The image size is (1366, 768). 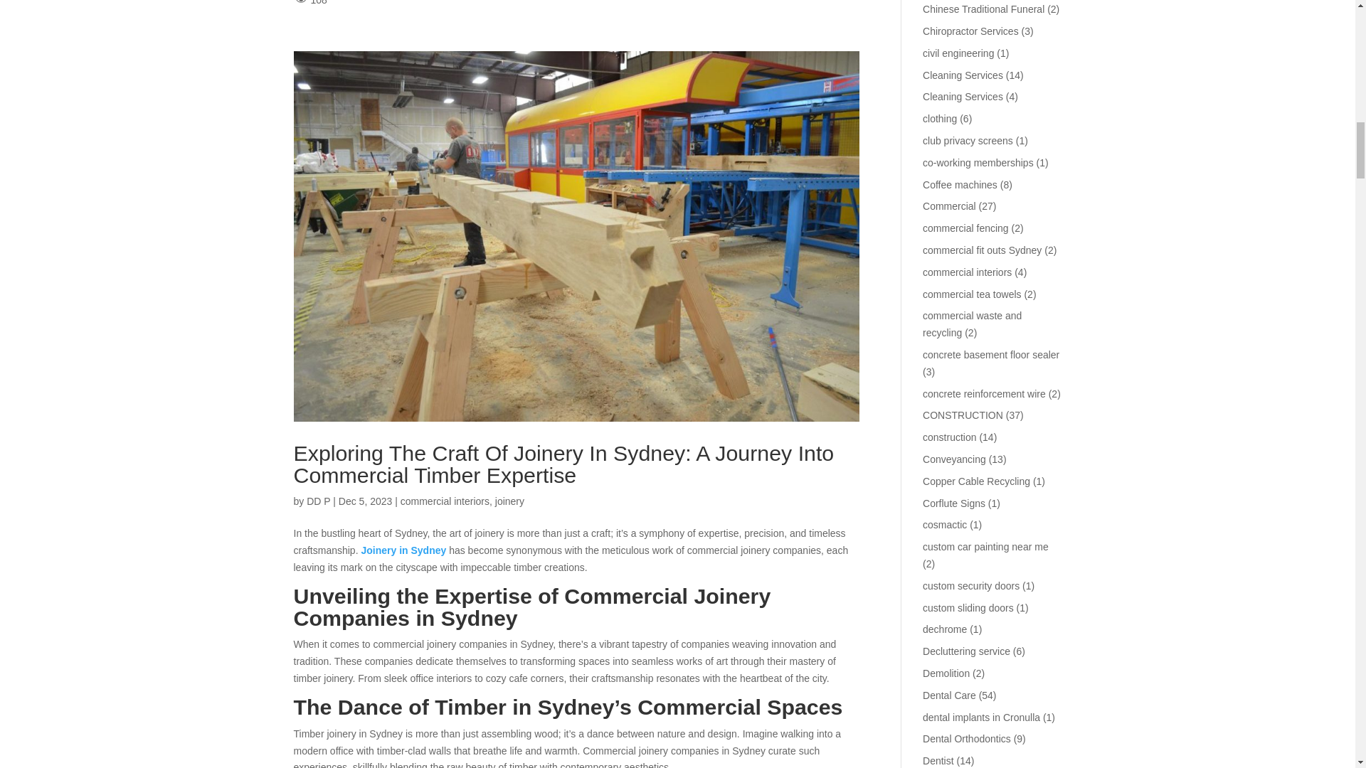 What do you see at coordinates (318, 501) in the screenshot?
I see `Posts by DD P` at bounding box center [318, 501].